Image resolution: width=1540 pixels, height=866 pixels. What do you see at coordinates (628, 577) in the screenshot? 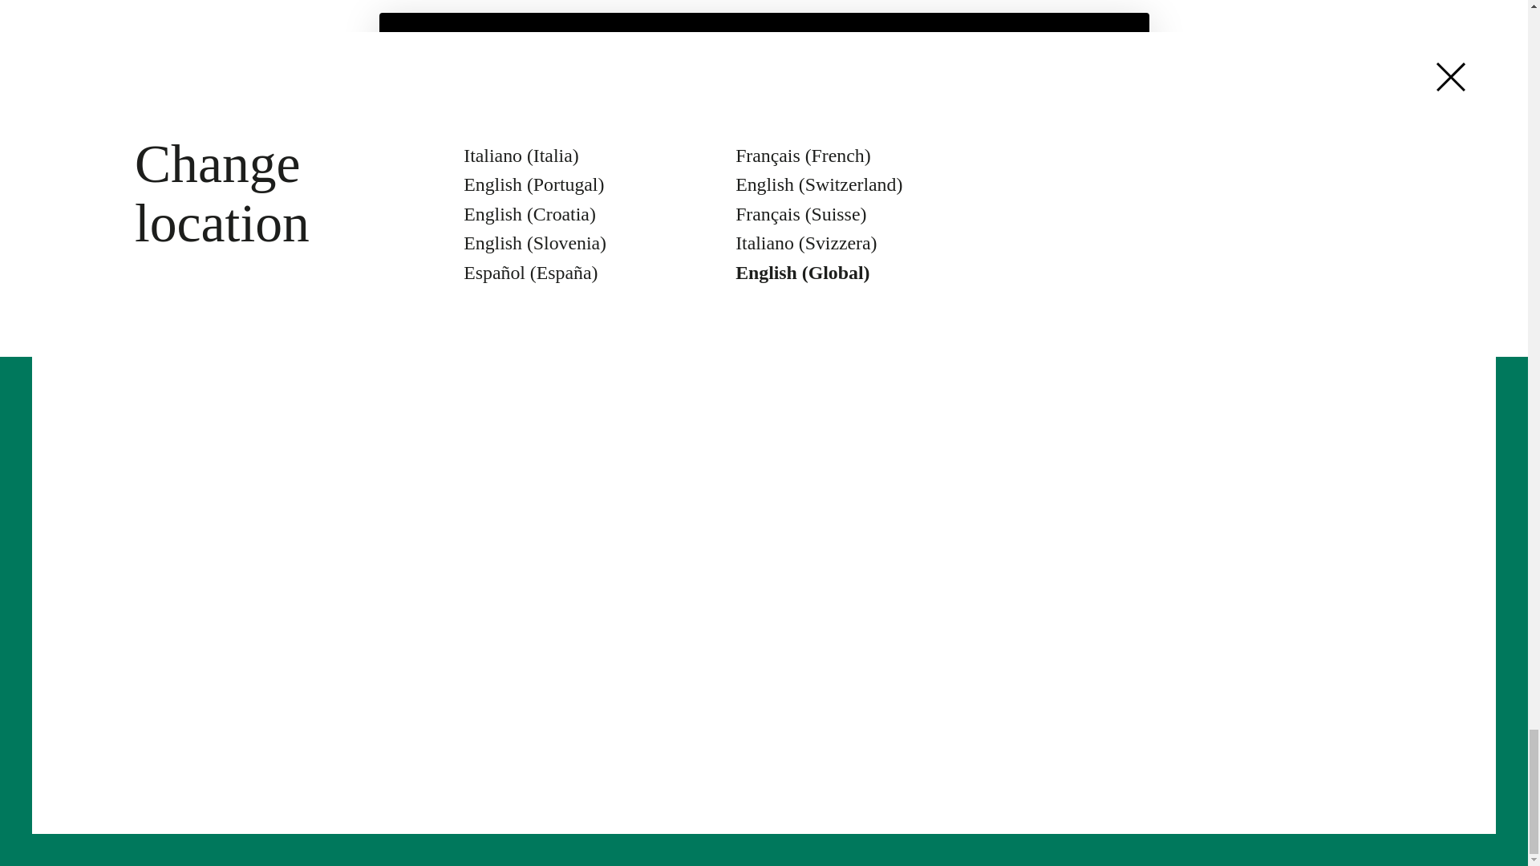
I see `Shared charging` at bounding box center [628, 577].